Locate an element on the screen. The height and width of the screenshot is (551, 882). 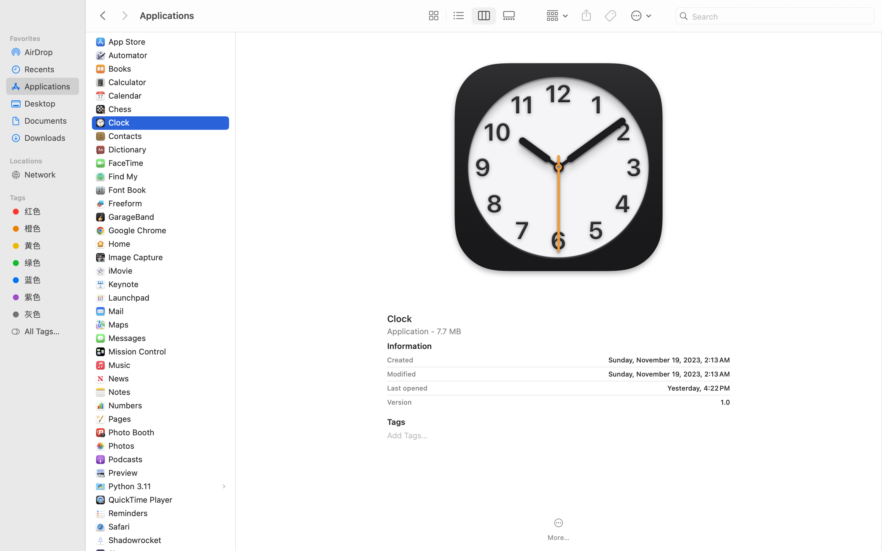
Photos is located at coordinates (123, 446).